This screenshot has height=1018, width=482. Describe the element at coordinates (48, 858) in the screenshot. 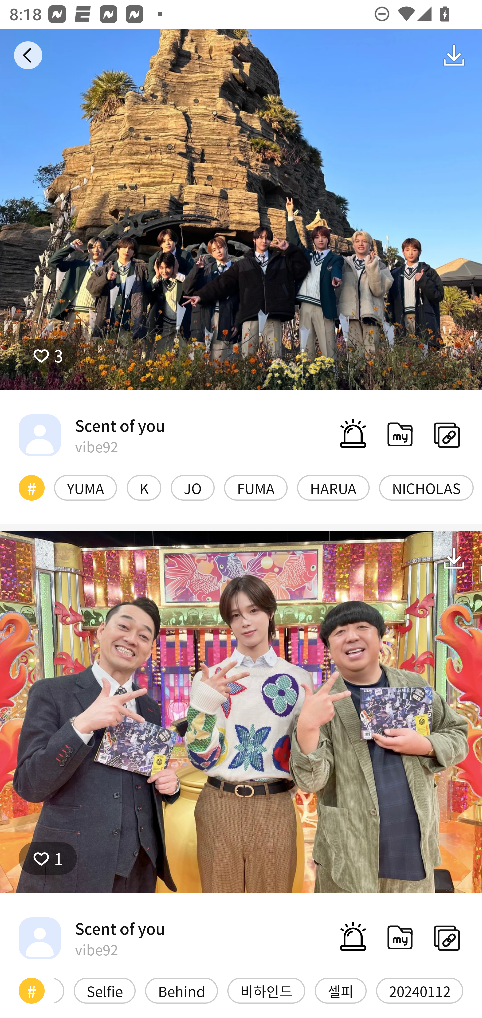

I see `1` at that location.